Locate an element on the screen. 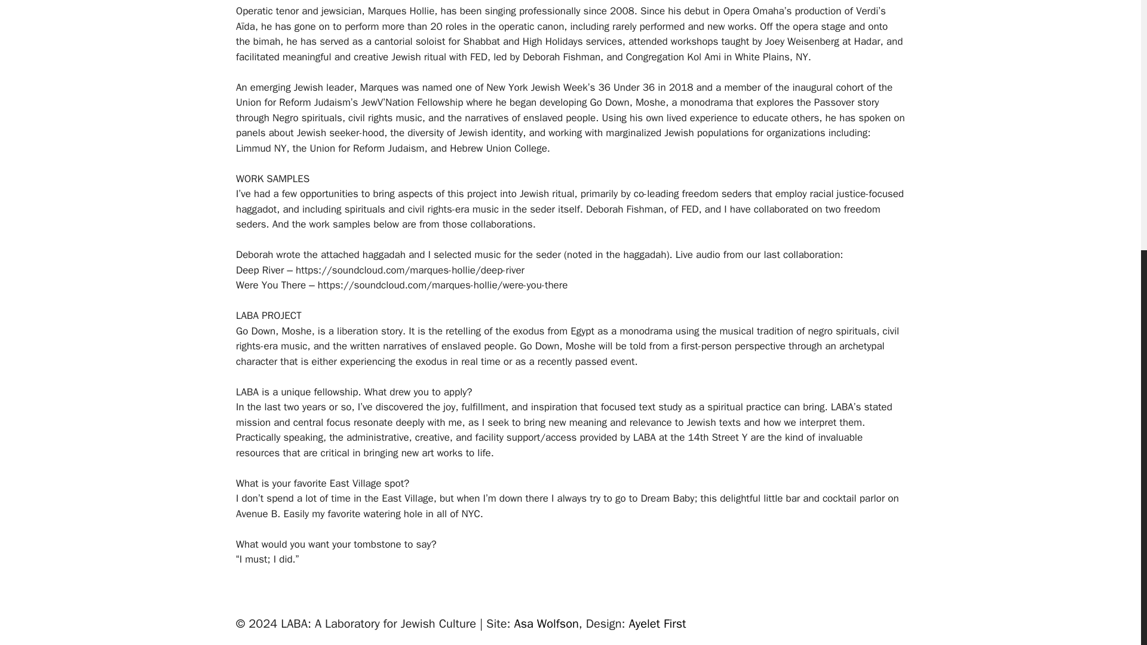 This screenshot has height=645, width=1147. Asa Wolfson is located at coordinates (546, 623).